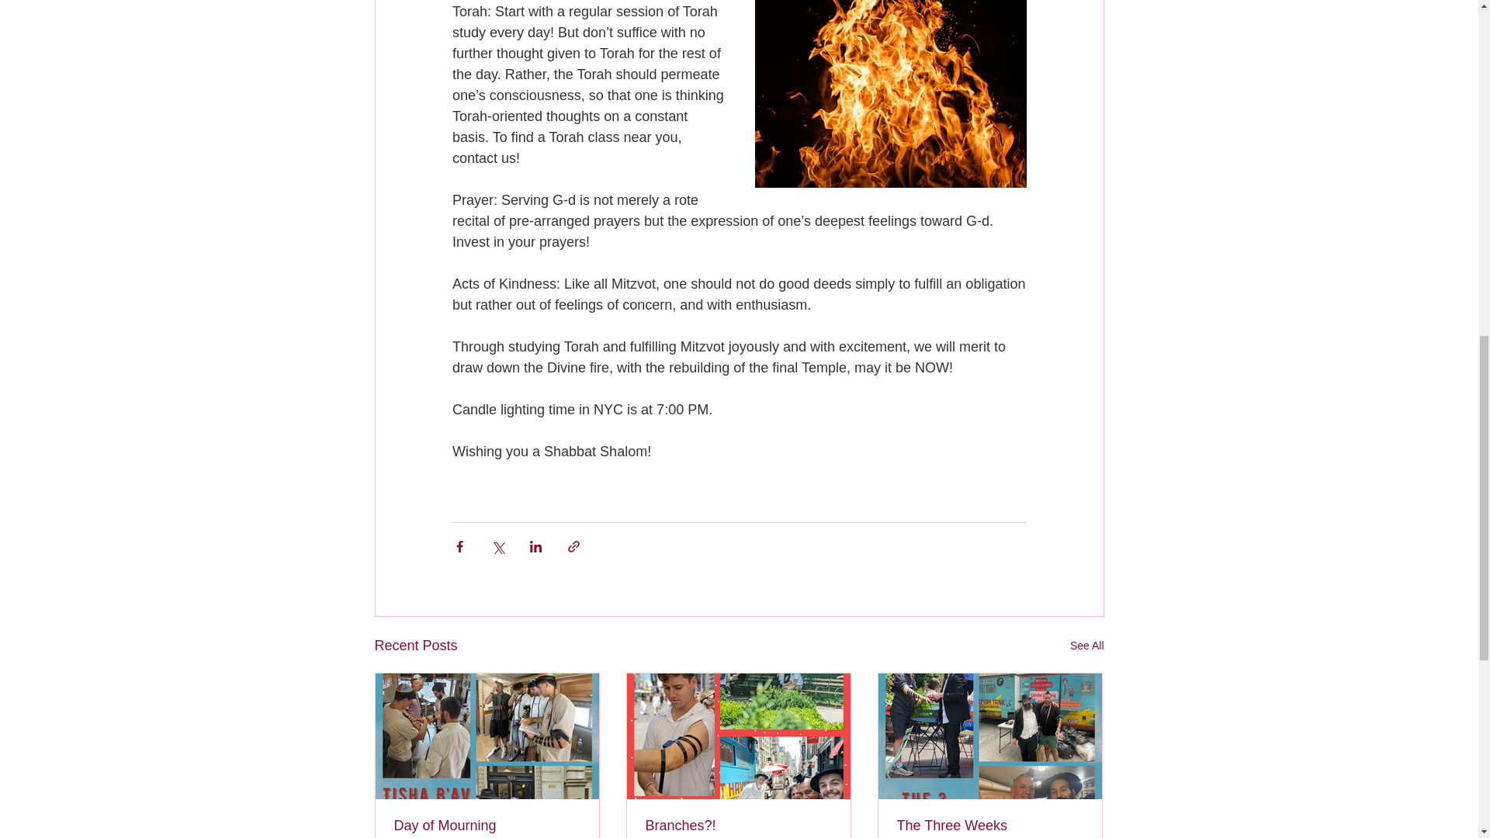 This screenshot has height=838, width=1490. I want to click on See All, so click(1086, 646).